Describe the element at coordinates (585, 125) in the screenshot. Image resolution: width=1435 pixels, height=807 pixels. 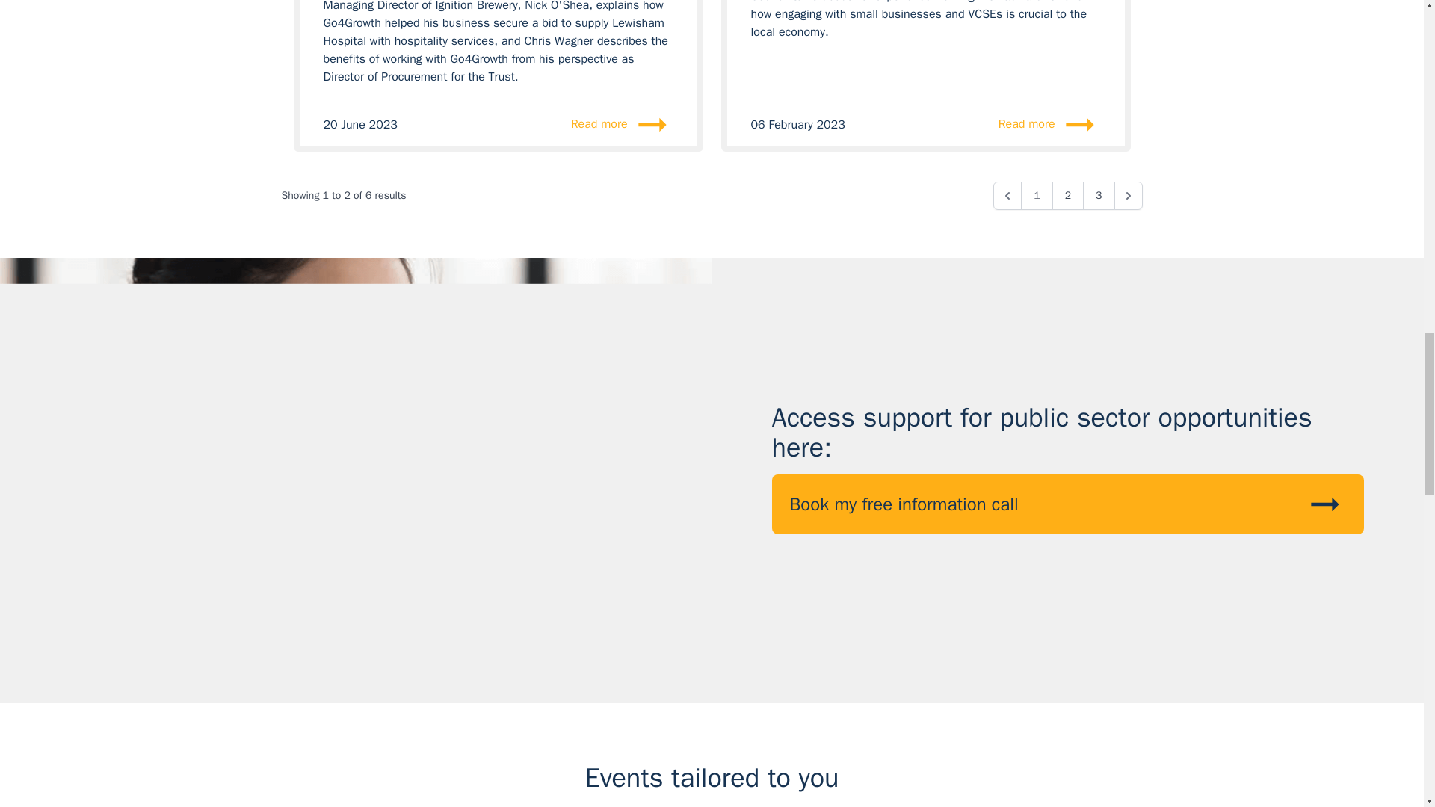
I see `Read more` at that location.